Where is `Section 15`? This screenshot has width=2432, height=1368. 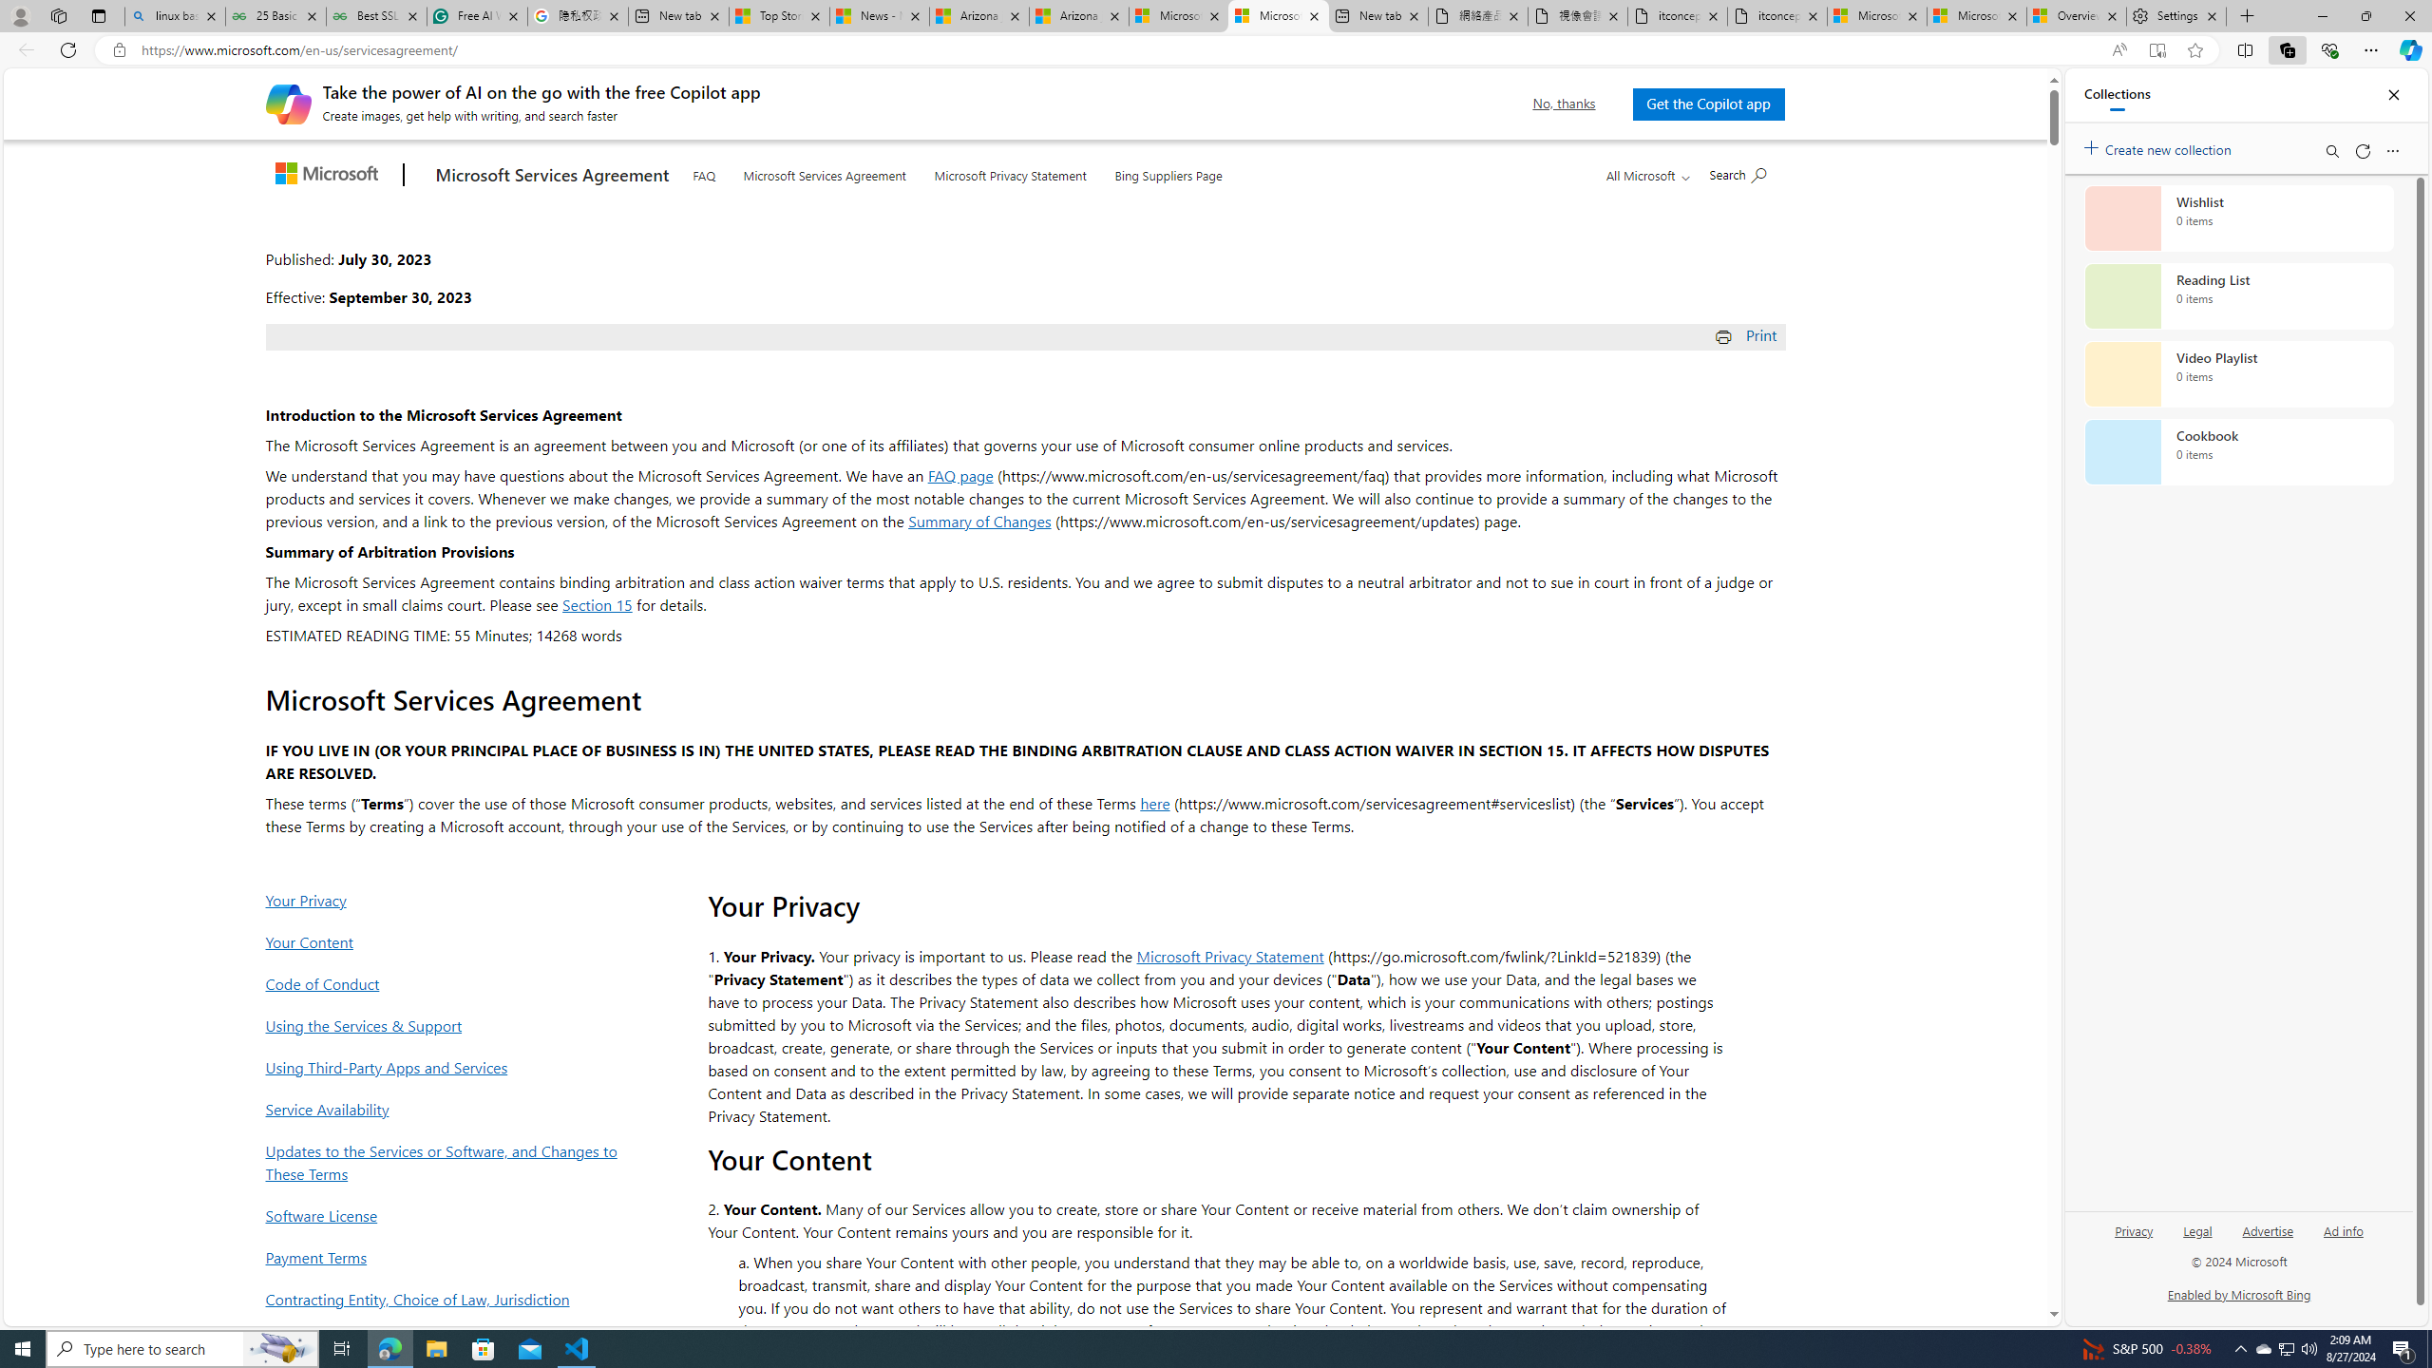
Section 15 is located at coordinates (597, 604).